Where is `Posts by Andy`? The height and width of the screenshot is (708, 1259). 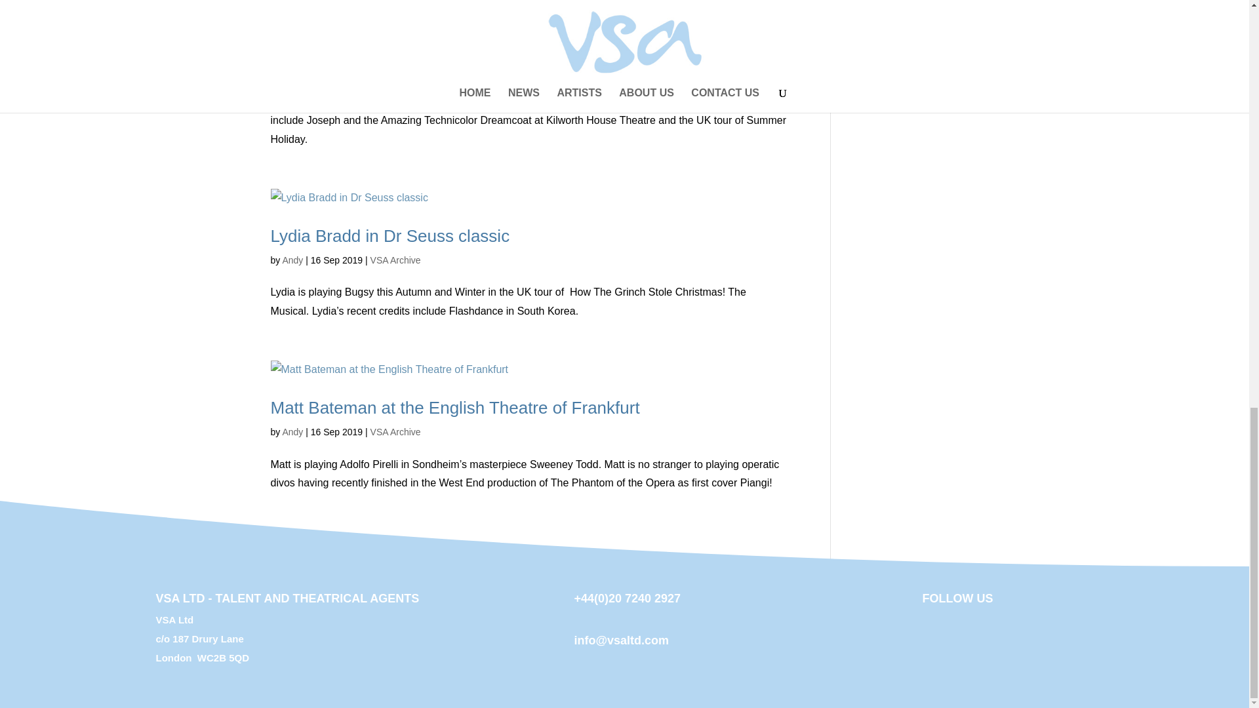 Posts by Andy is located at coordinates (292, 260).